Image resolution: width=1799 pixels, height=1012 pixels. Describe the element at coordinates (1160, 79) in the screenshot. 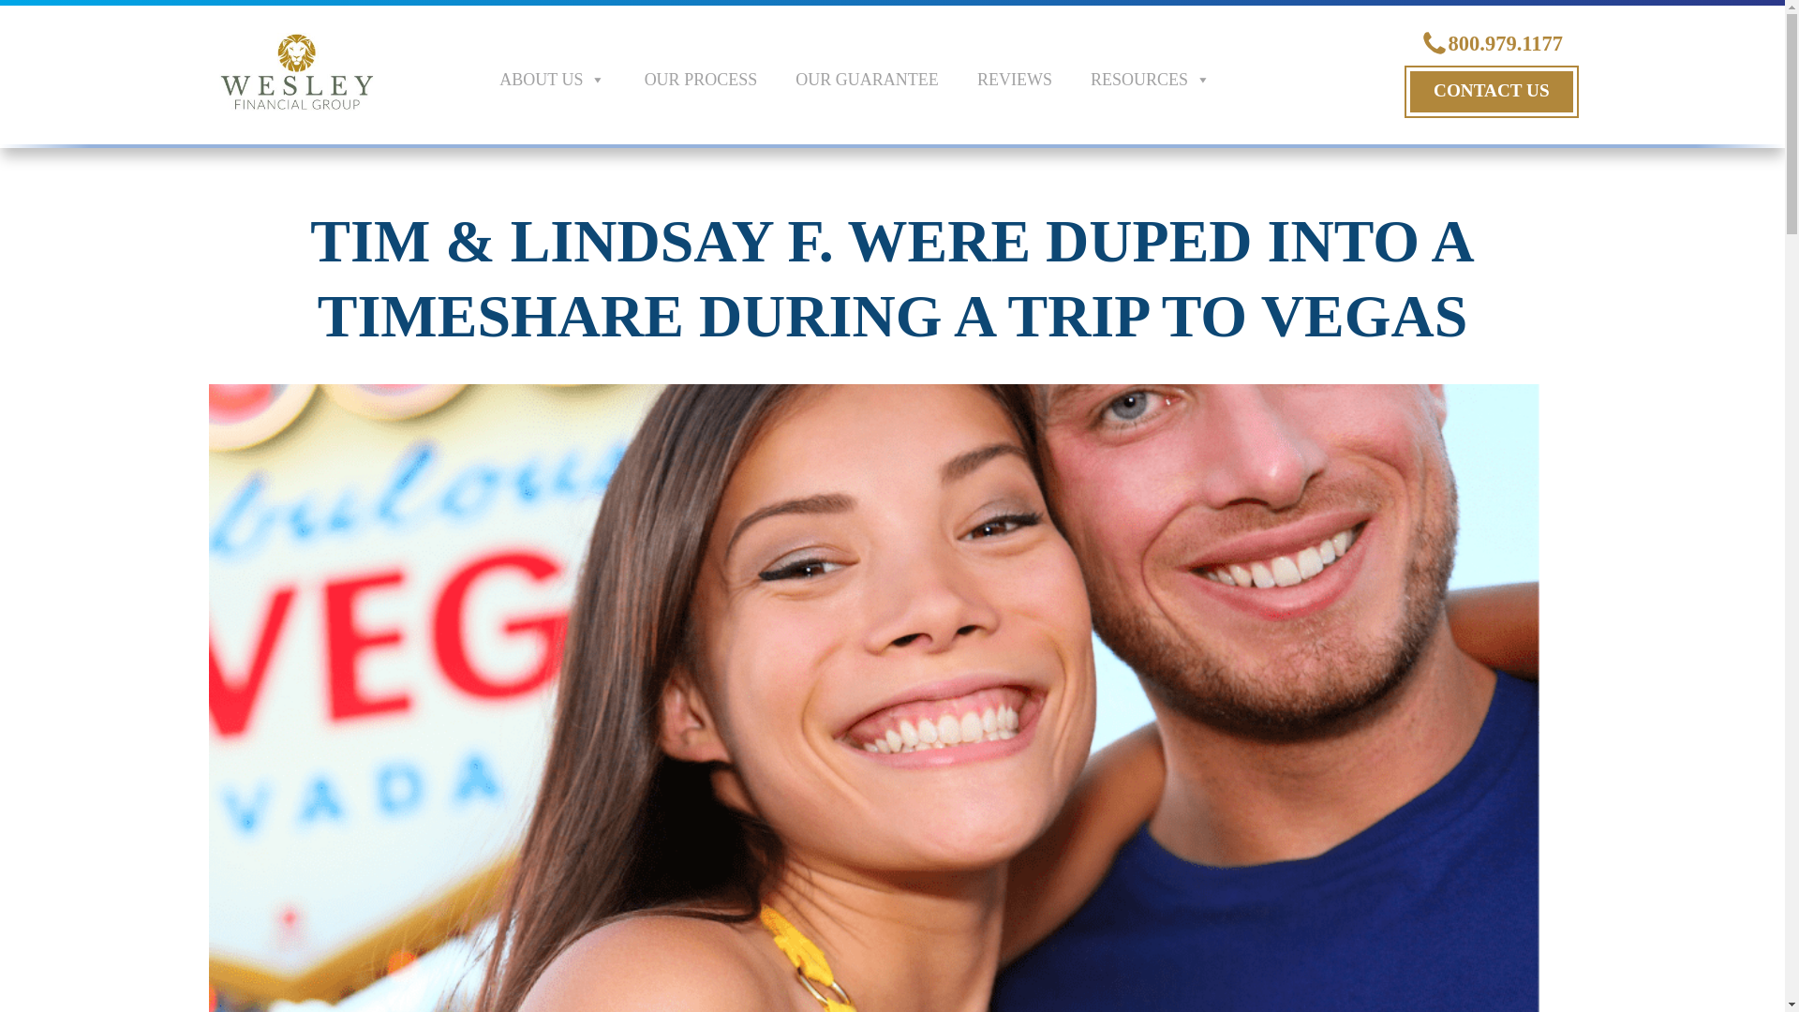

I see `RESOURCES` at that location.